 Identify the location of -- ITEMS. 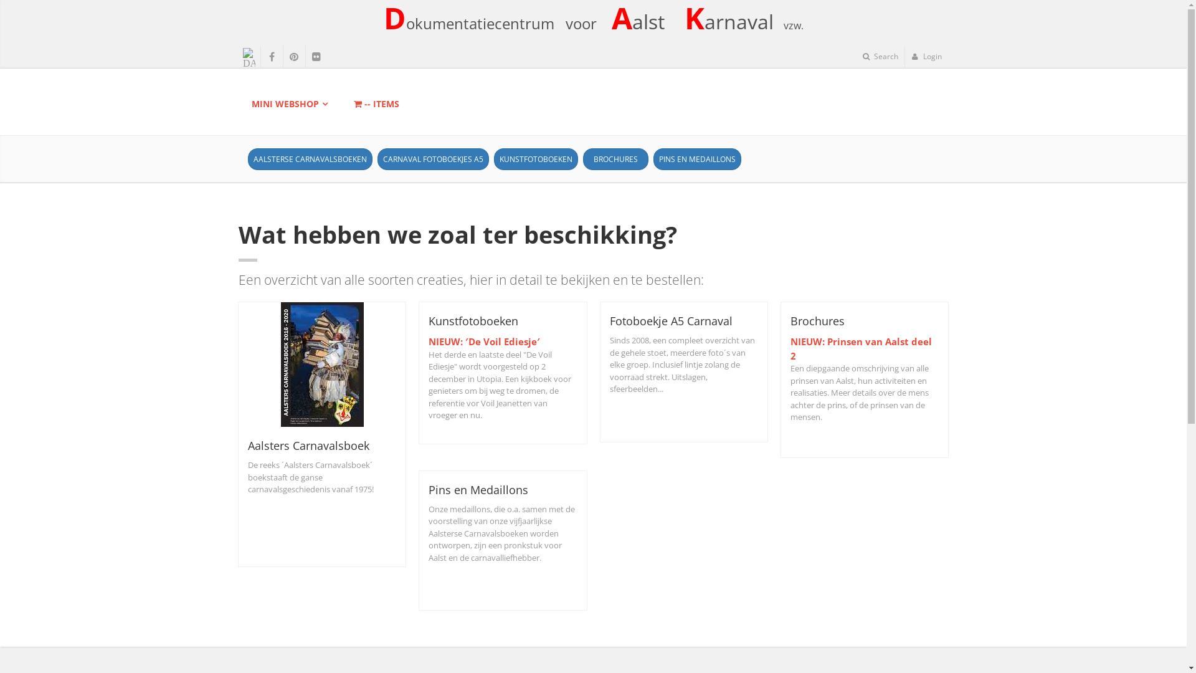
(377, 104).